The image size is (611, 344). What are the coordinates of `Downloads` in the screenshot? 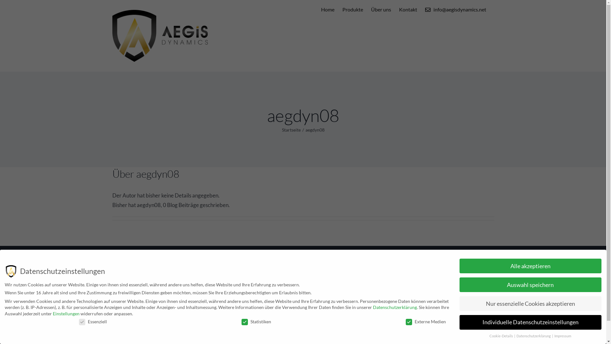 It's located at (321, 279).